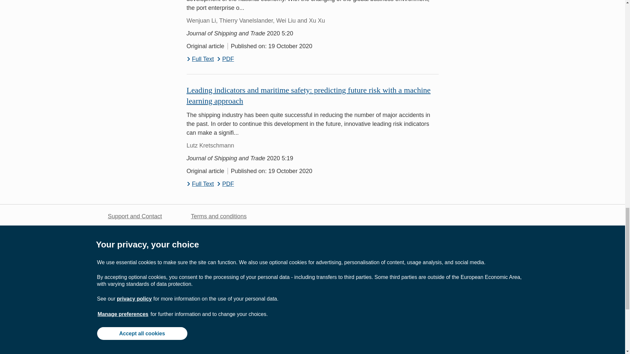  Describe the element at coordinates (129, 270) in the screenshot. I see `Leave feedback` at that location.